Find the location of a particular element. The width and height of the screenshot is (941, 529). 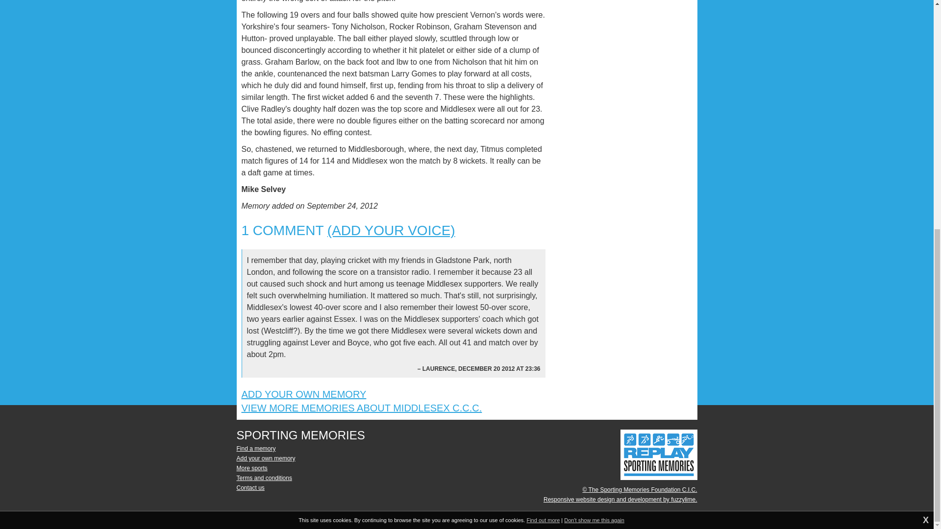

Add your own memory is located at coordinates (266, 458).